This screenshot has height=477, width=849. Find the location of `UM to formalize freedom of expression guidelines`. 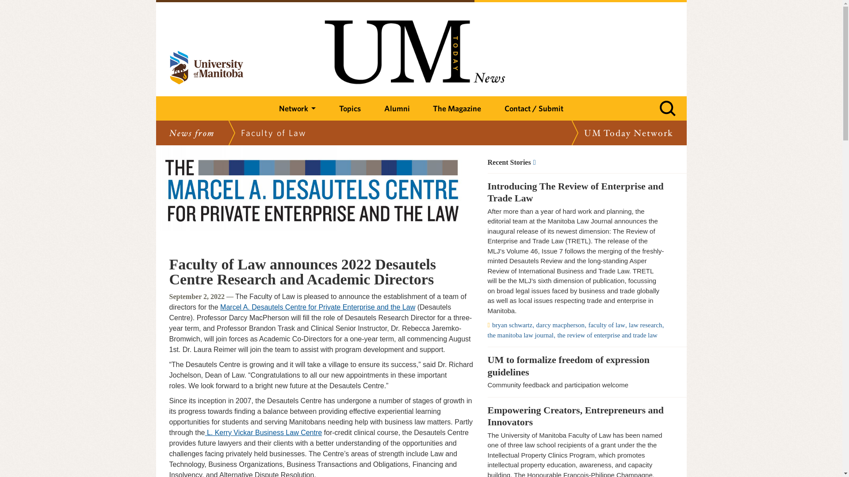

UM to formalize freedom of expression guidelines is located at coordinates (576, 366).